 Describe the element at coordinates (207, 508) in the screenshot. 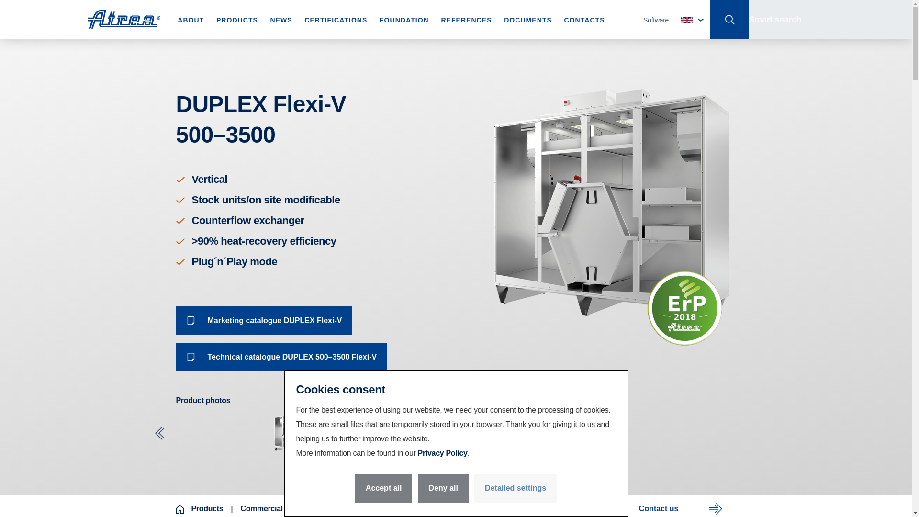

I see `Products` at that location.